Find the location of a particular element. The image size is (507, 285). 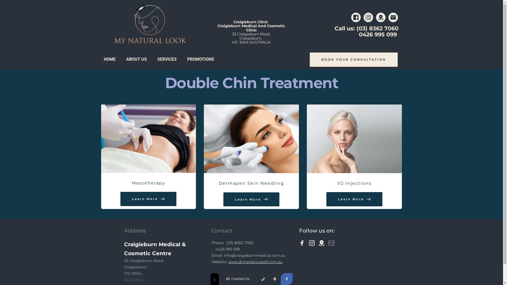

Submit is located at coordinates (251, 278).